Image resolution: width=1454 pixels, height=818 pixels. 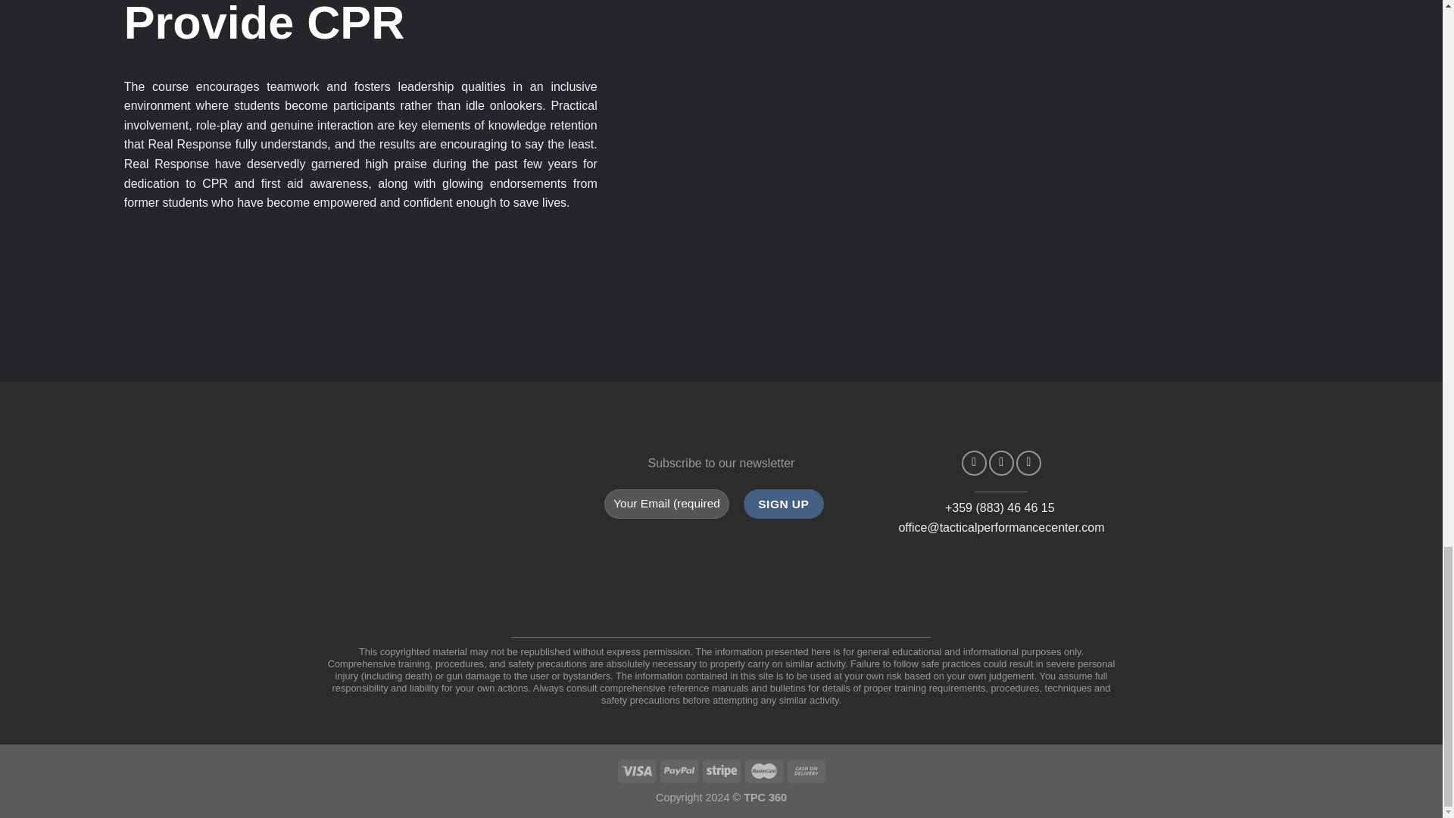 What do you see at coordinates (783, 503) in the screenshot?
I see `Sign Up` at bounding box center [783, 503].